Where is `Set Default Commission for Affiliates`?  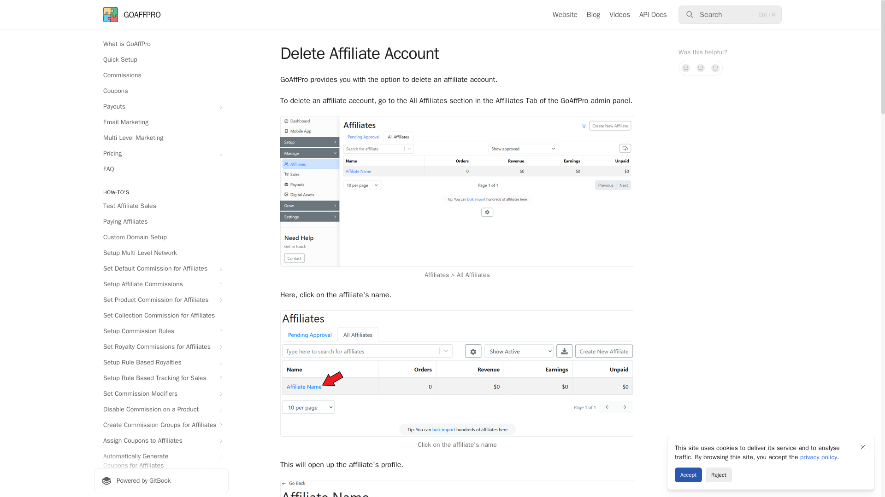
Set Default Commission for Affiliates is located at coordinates (161, 269).